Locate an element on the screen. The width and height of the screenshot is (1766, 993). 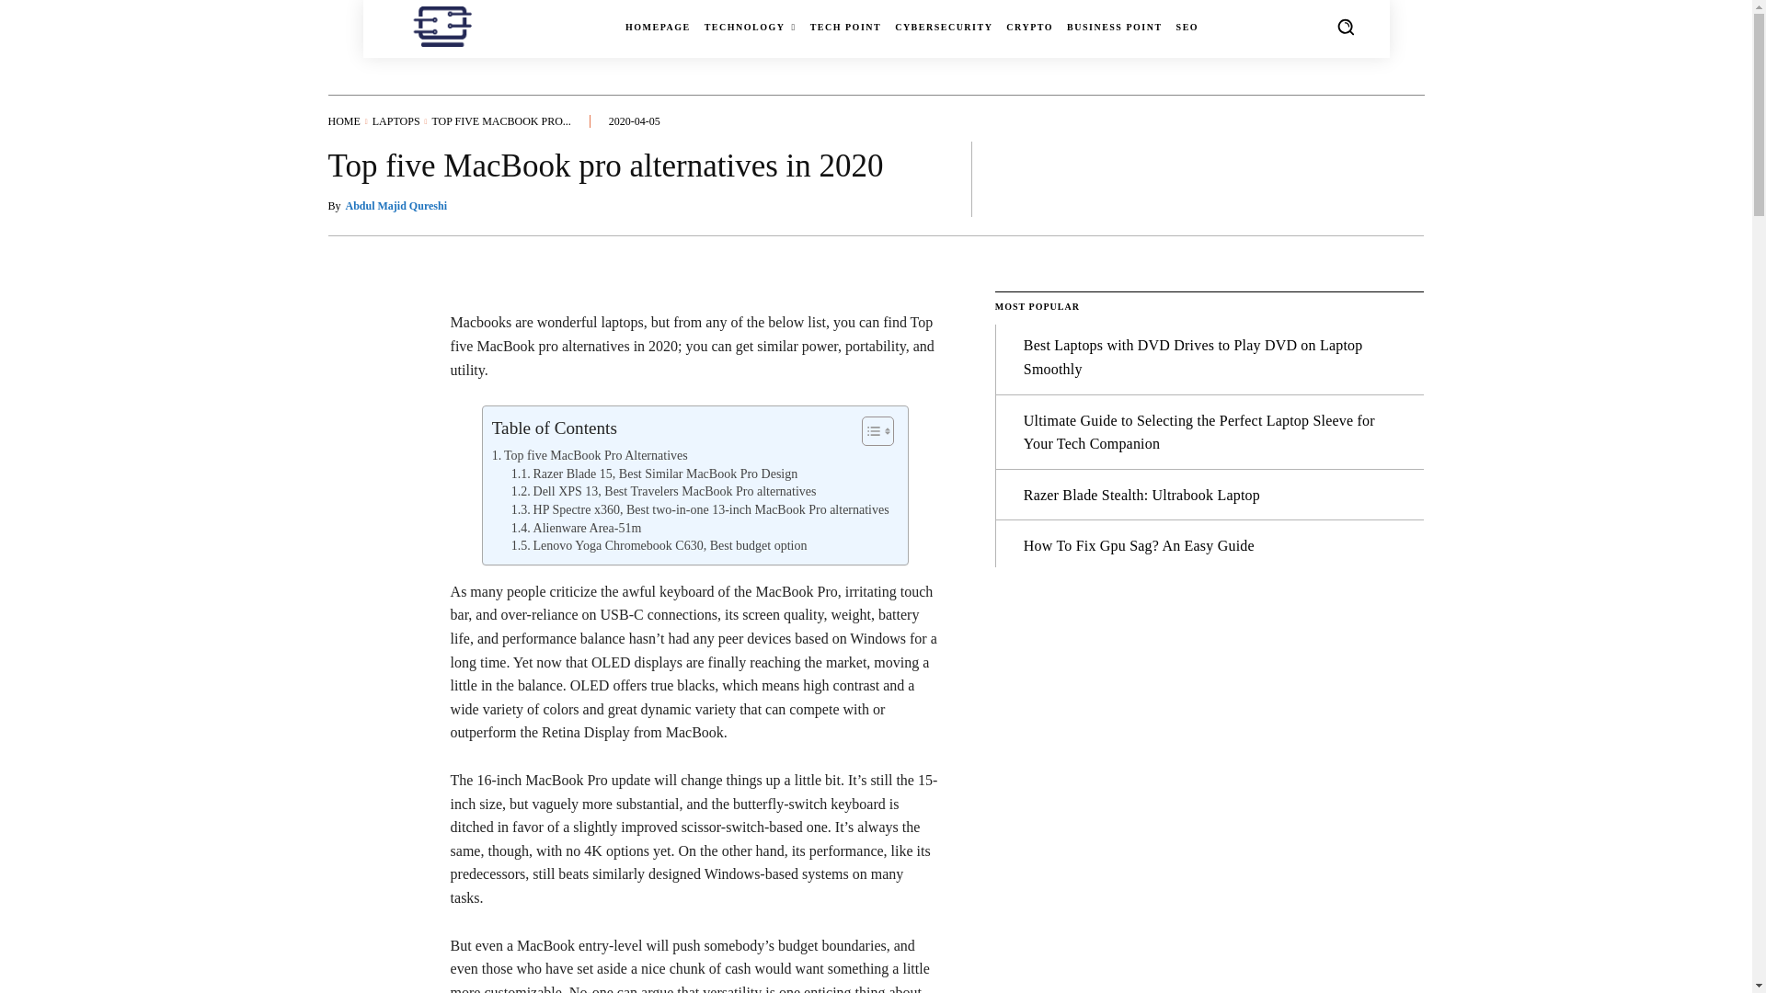
HOMEPAGE is located at coordinates (657, 28).